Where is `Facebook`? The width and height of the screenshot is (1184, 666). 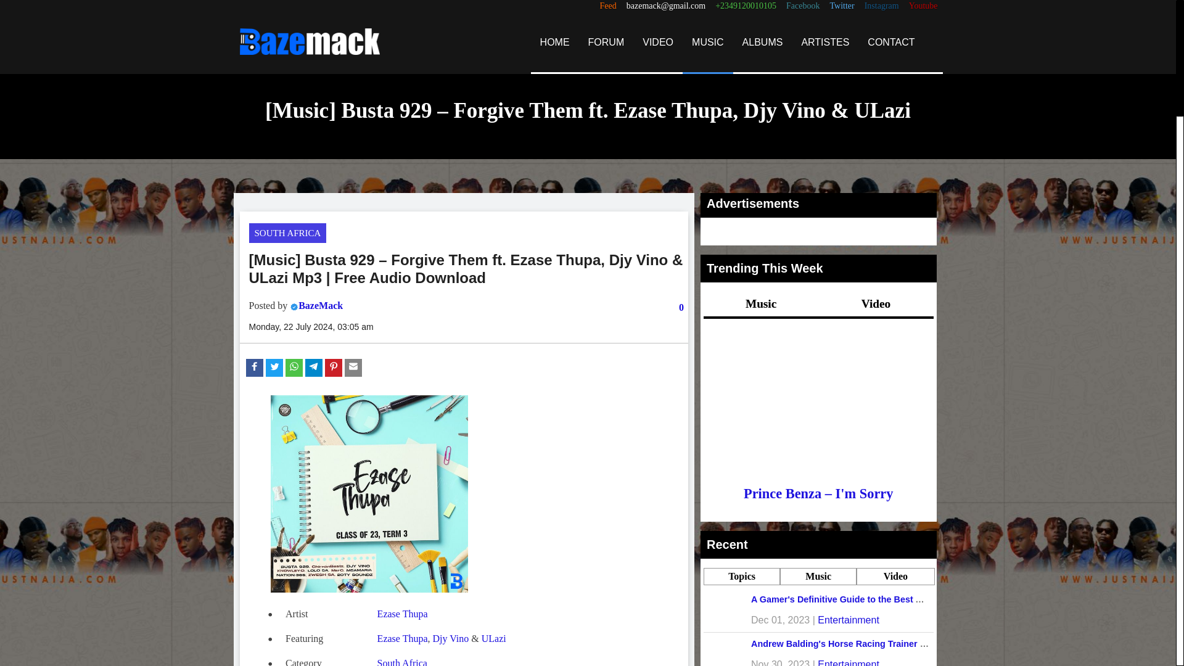 Facebook is located at coordinates (802, 6).